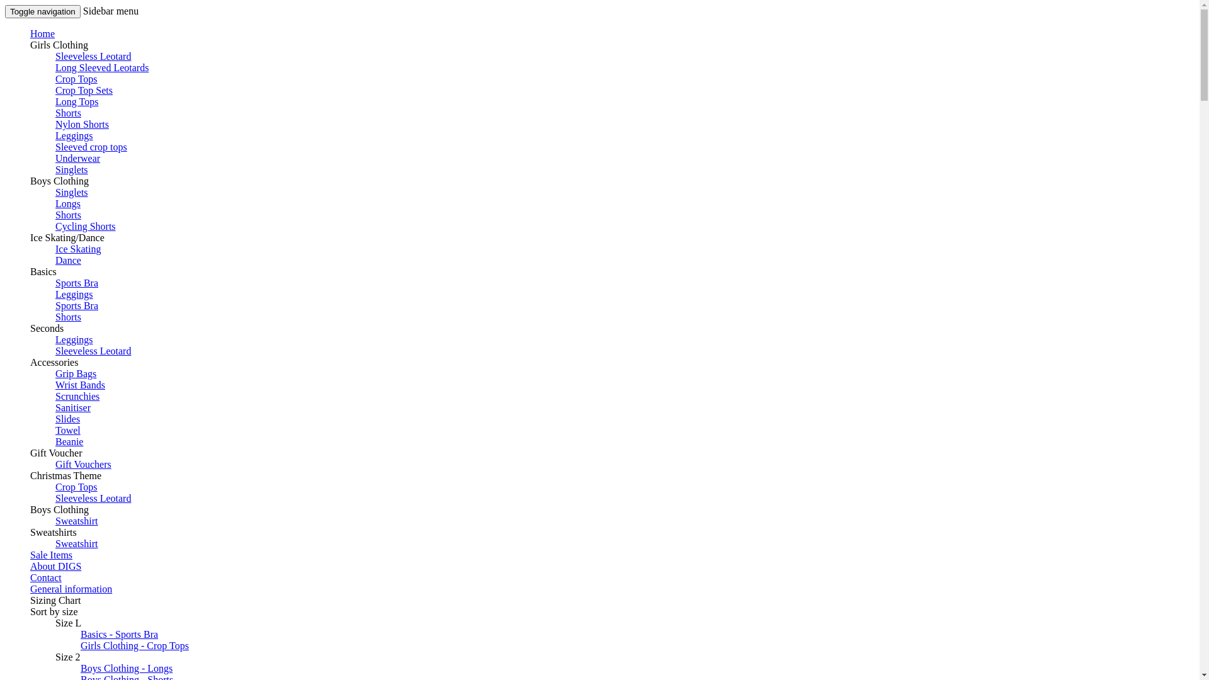  I want to click on Shorts, so click(68, 215).